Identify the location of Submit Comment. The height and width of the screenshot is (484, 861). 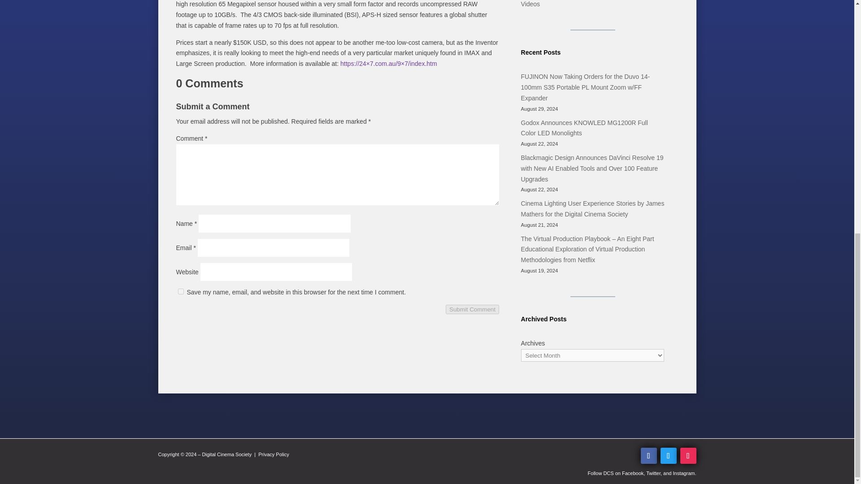
(473, 309).